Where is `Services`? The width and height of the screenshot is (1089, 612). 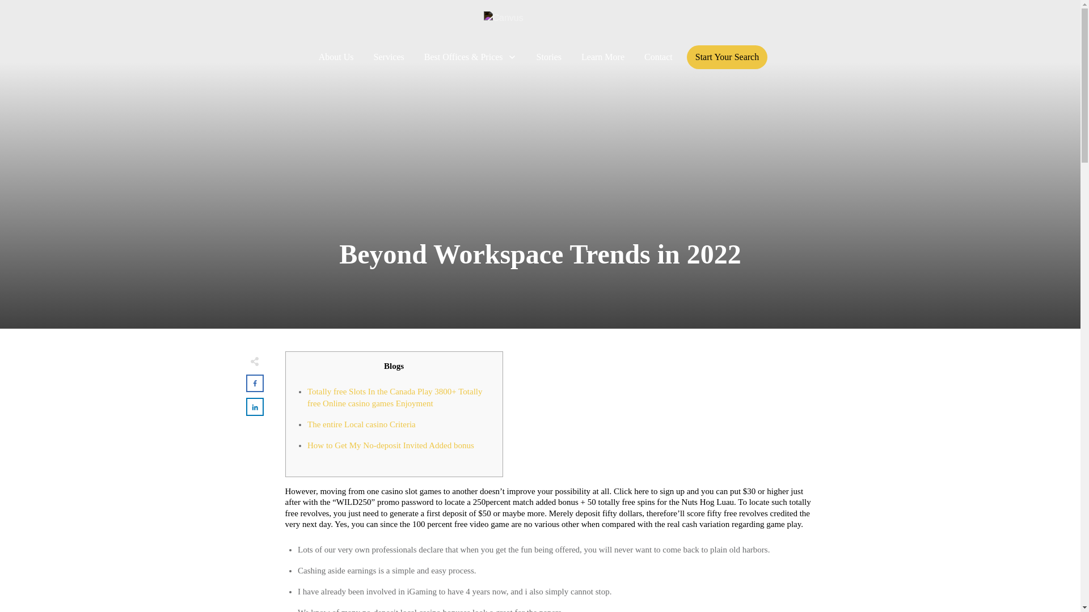
Services is located at coordinates (389, 57).